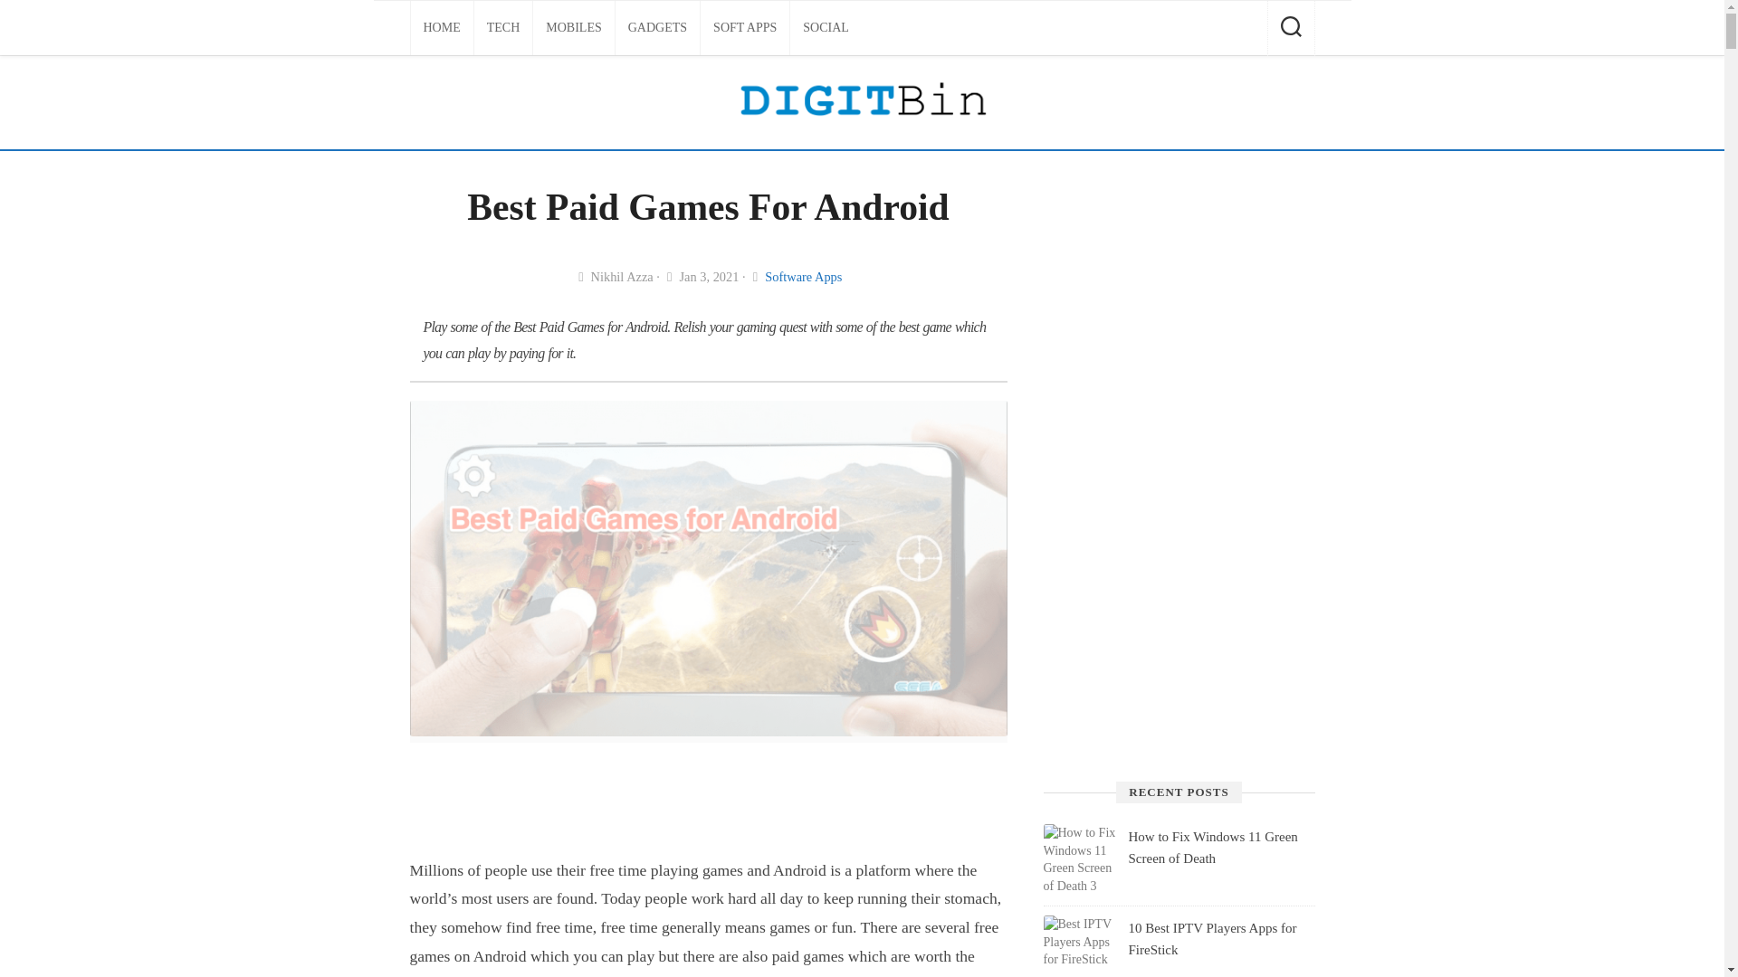 The image size is (1738, 977). Describe the element at coordinates (503, 27) in the screenshot. I see `TECH` at that location.